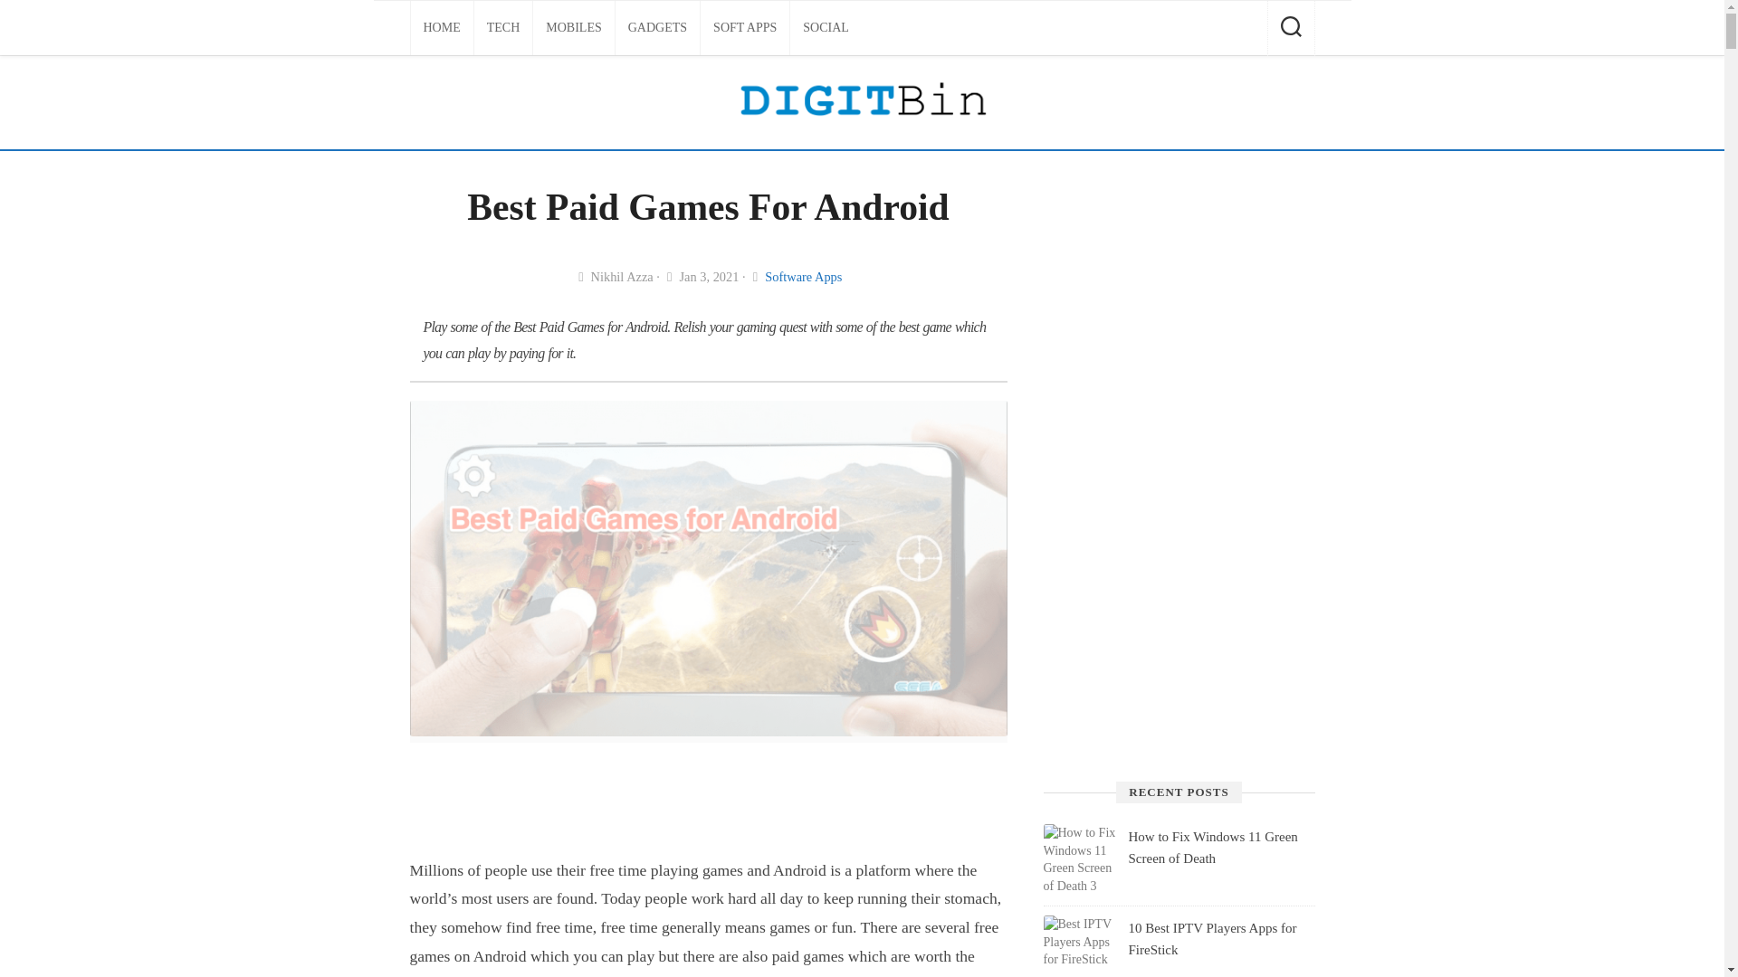 The image size is (1738, 977). Describe the element at coordinates (503, 27) in the screenshot. I see `TECH` at that location.